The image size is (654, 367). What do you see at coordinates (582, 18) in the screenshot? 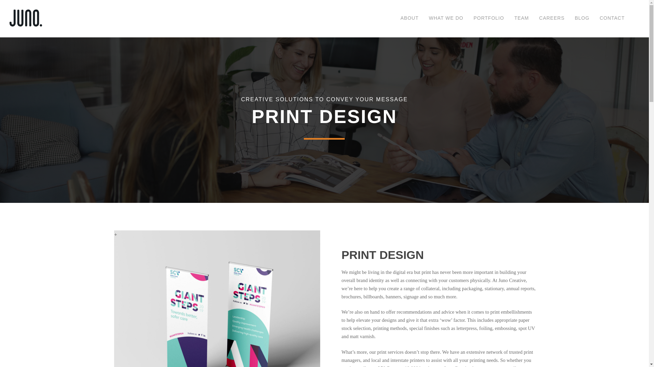
I see `BLOG` at bounding box center [582, 18].